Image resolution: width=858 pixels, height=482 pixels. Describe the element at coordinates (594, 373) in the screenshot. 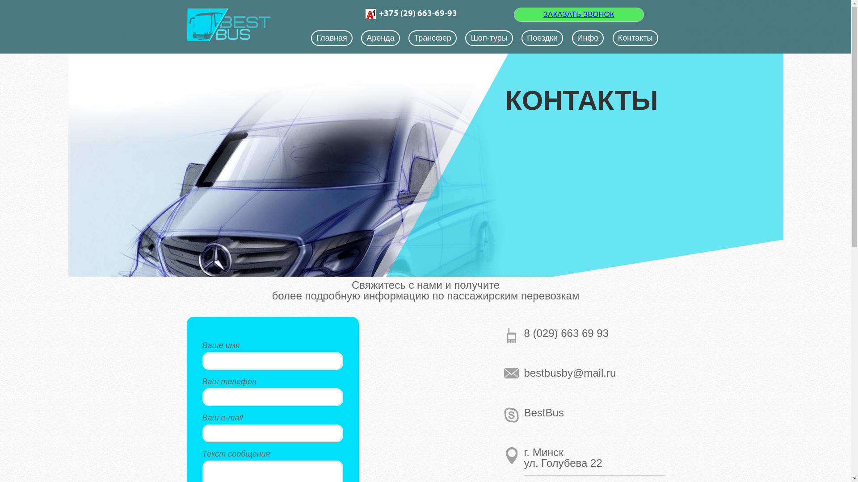

I see `bestbusby@mail.ru` at that location.